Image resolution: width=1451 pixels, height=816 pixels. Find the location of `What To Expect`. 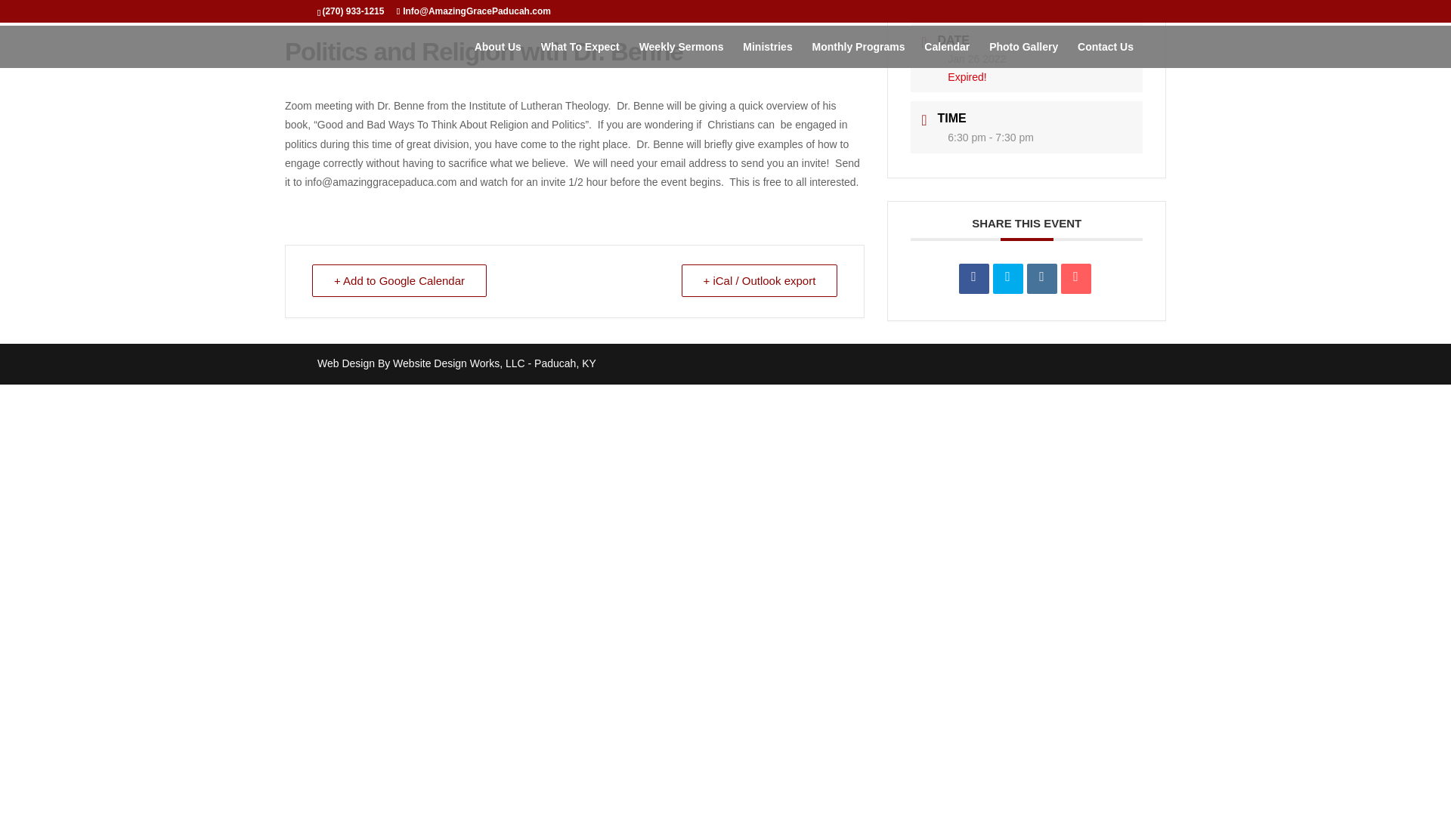

What To Expect is located at coordinates (580, 54).